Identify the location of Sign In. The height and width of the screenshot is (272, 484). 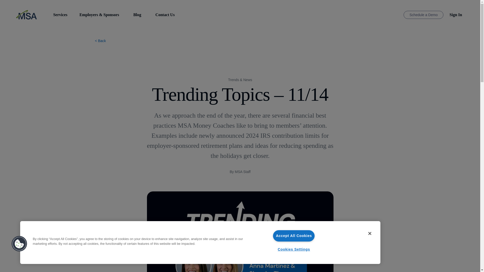
(456, 15).